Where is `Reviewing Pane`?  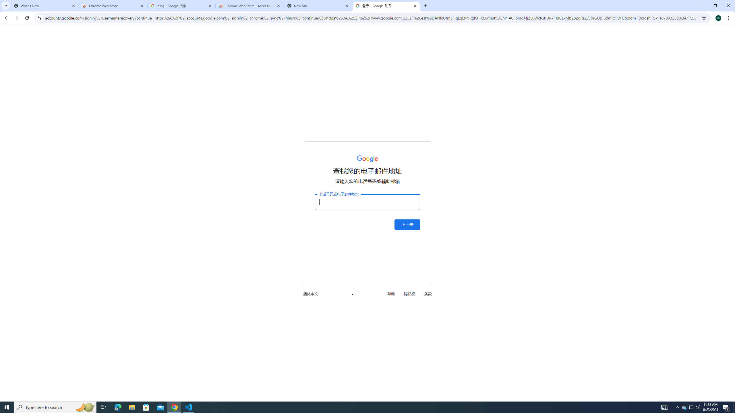
Reviewing Pane is located at coordinates (506, 57).